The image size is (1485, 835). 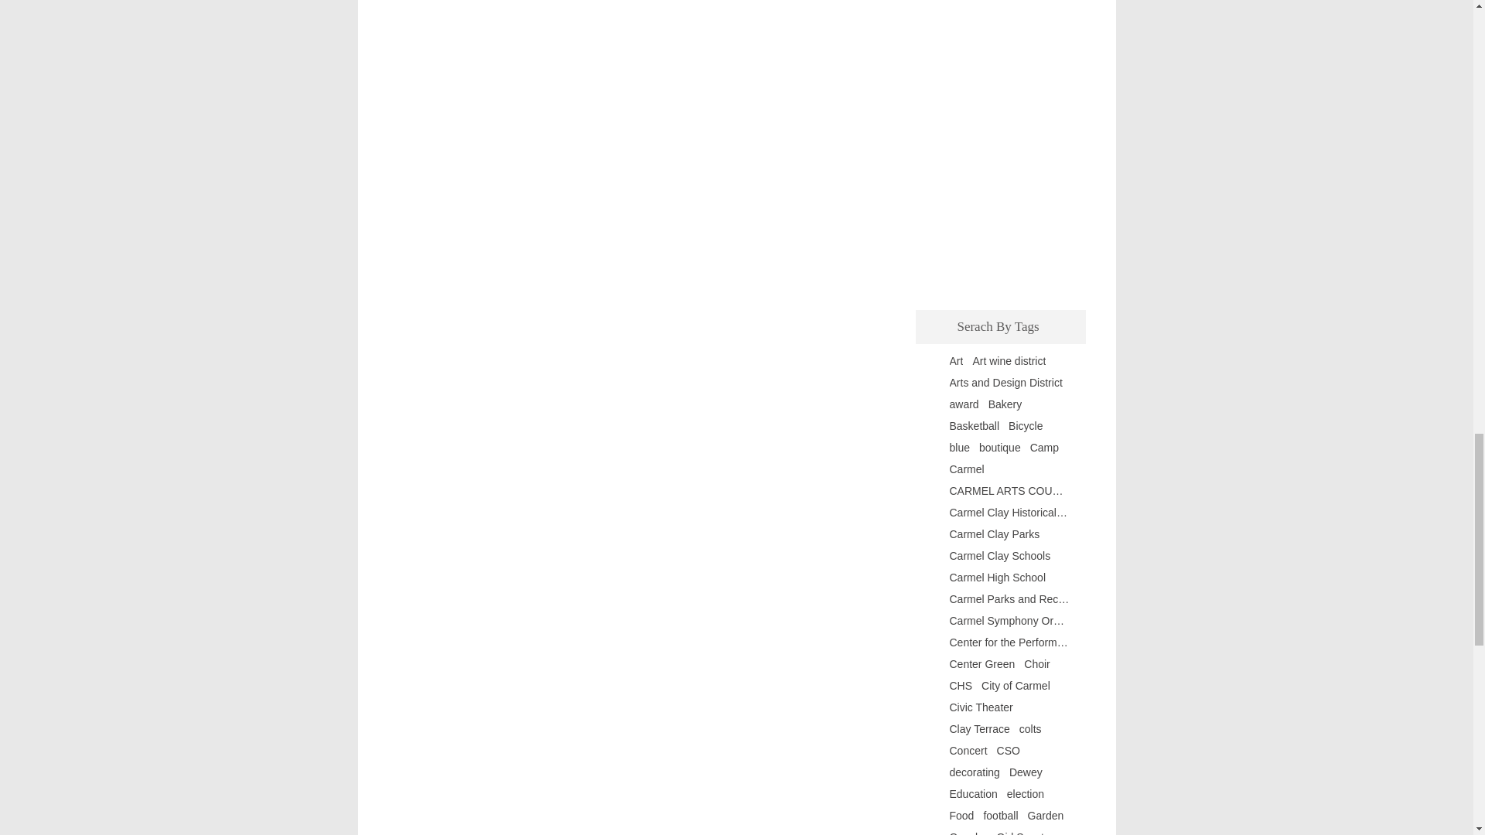 I want to click on Bakery, so click(x=1005, y=404).